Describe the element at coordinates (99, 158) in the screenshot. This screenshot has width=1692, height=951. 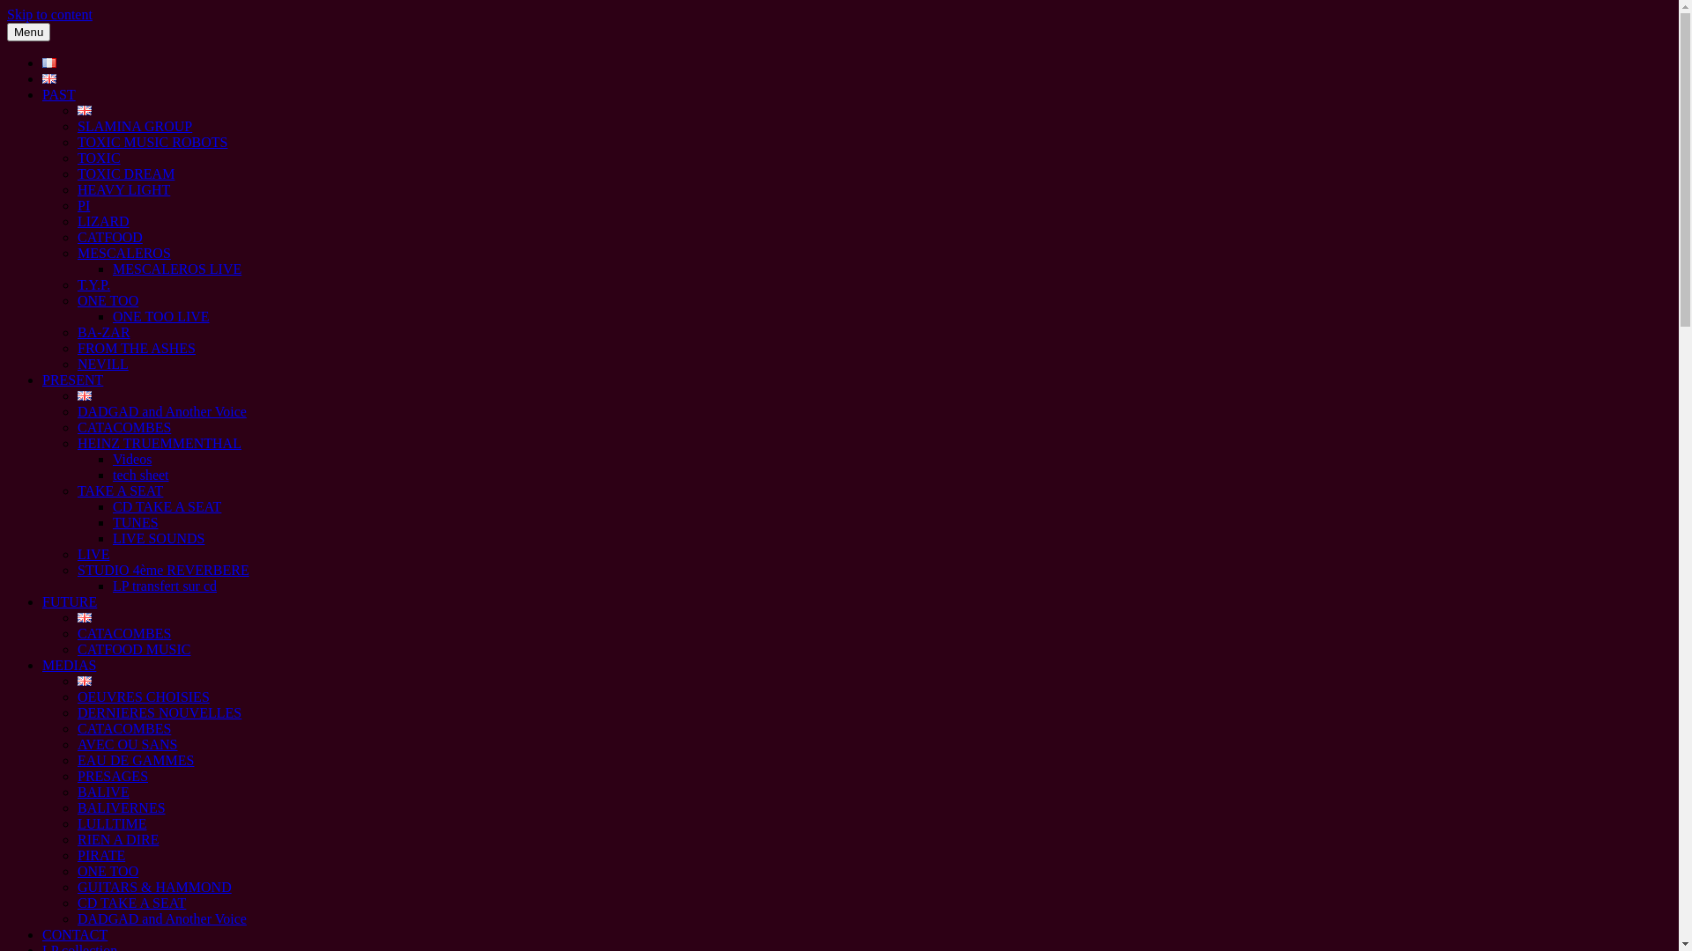
I see `TOXIC` at that location.